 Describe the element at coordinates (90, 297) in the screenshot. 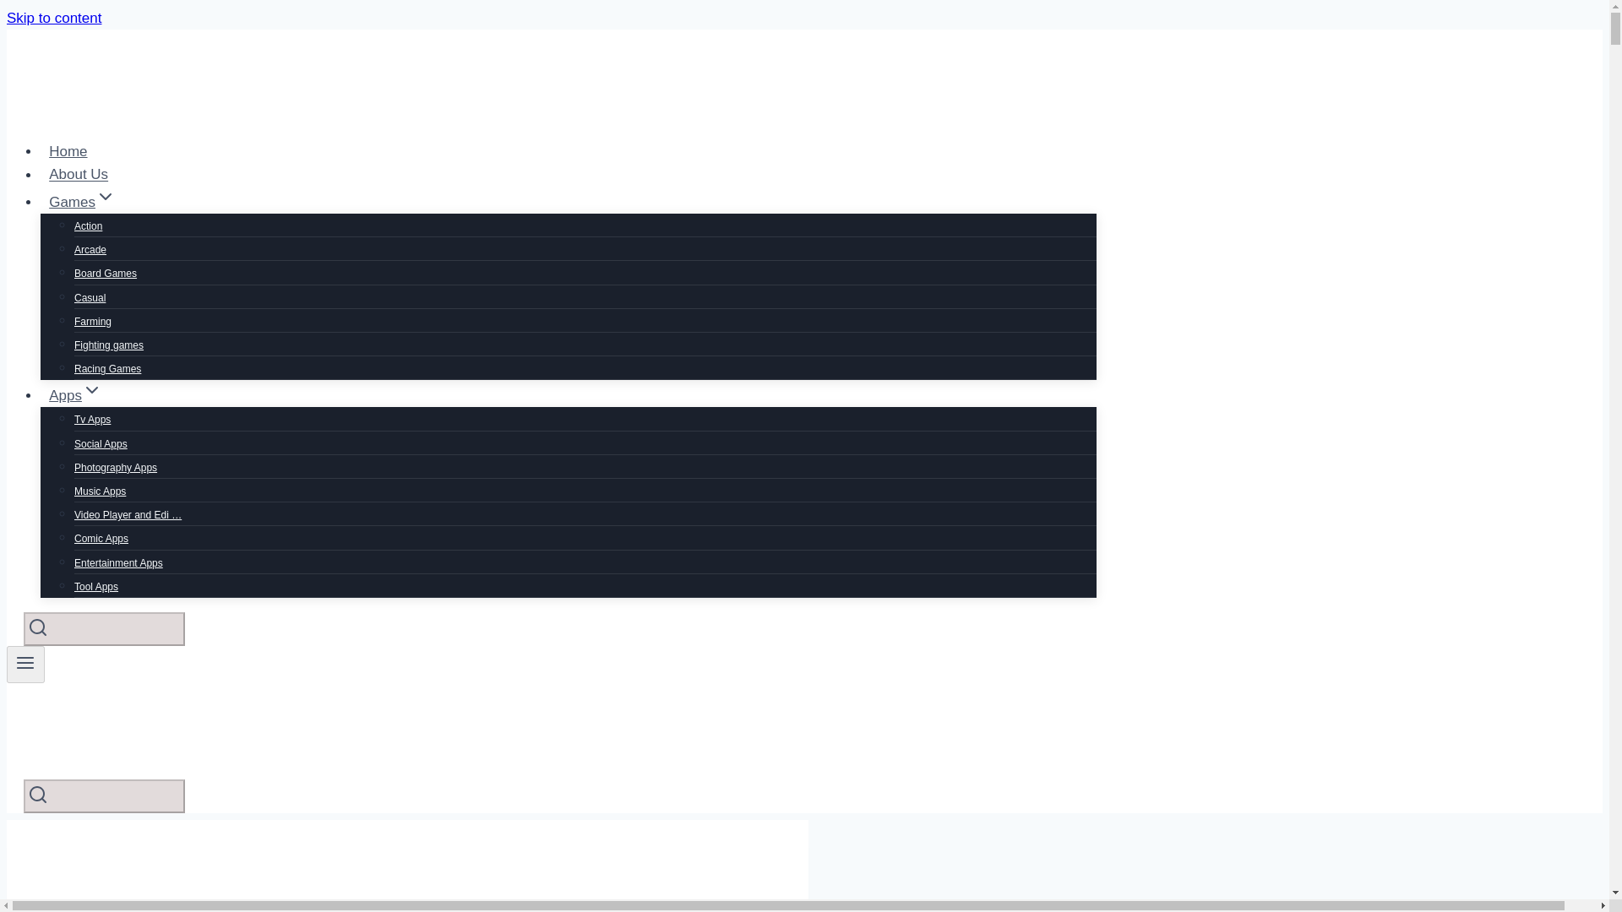

I see `Casual` at that location.